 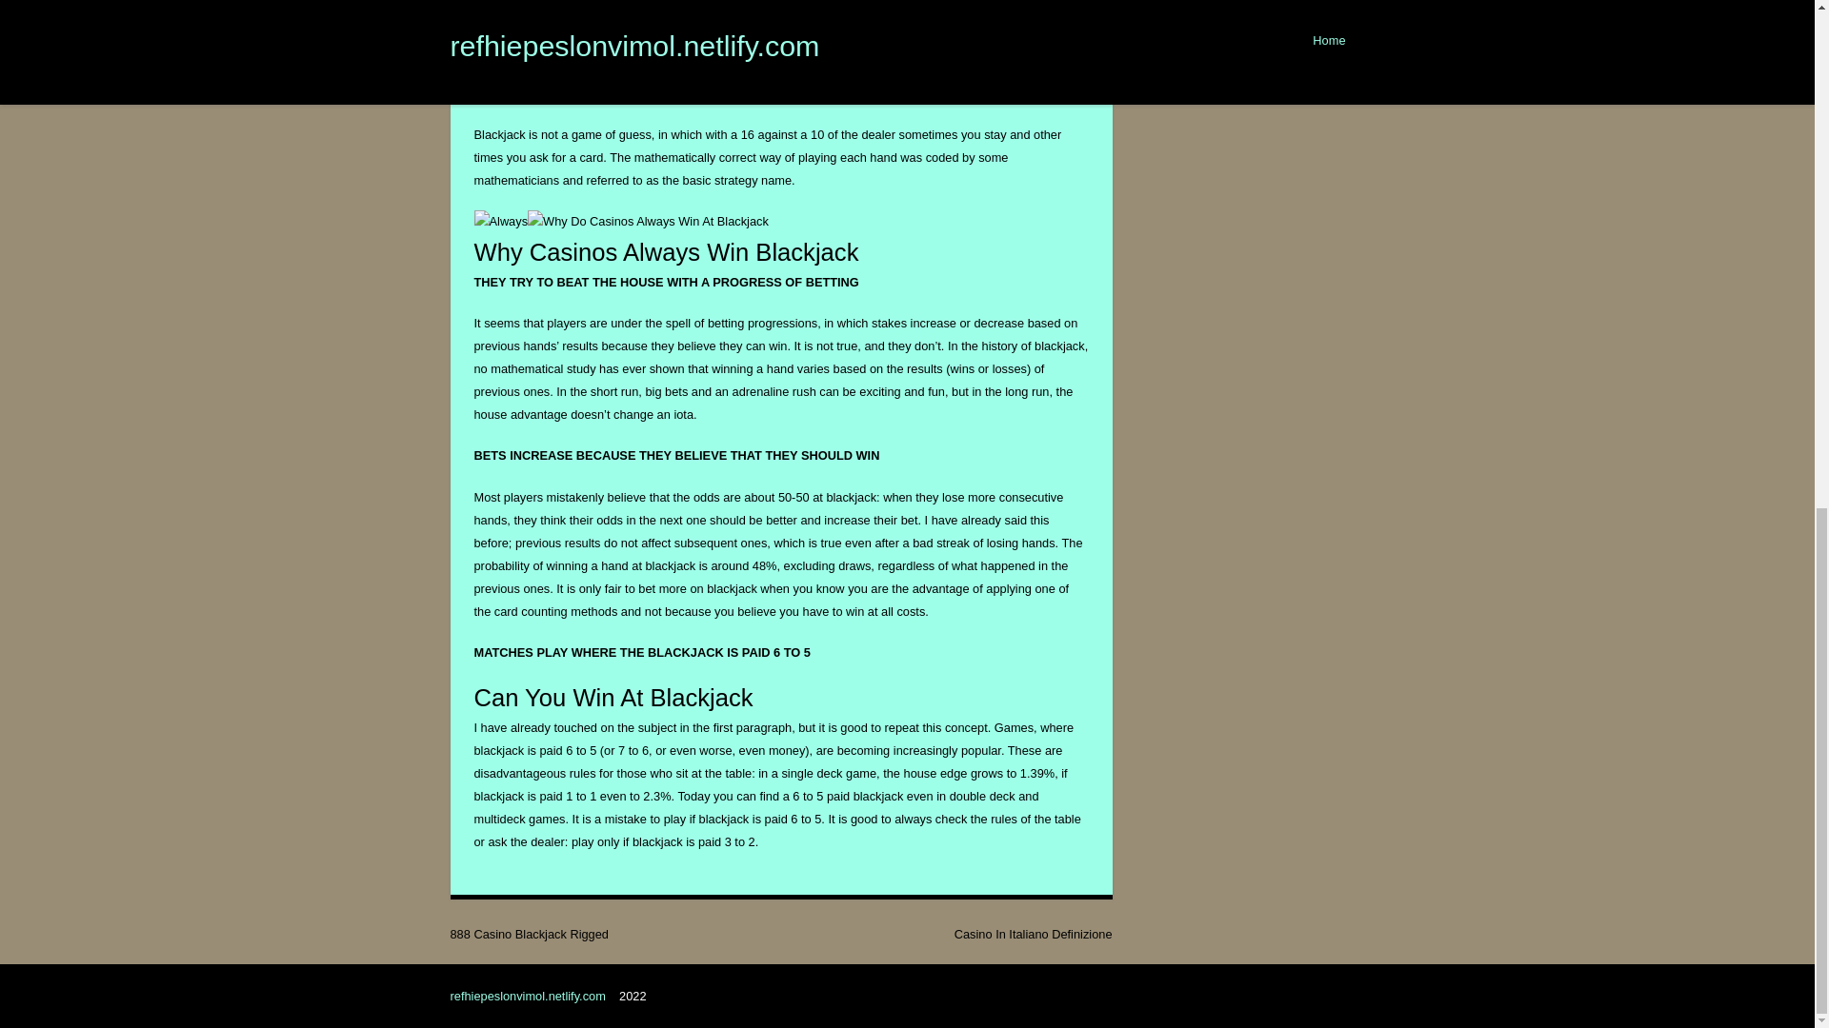 What do you see at coordinates (579, 37) in the screenshot?
I see `Why Do Casinos Always Win At Blackjack` at bounding box center [579, 37].